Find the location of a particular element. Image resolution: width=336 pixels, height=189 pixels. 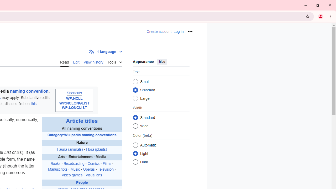

Shortcuts is located at coordinates (74, 93).